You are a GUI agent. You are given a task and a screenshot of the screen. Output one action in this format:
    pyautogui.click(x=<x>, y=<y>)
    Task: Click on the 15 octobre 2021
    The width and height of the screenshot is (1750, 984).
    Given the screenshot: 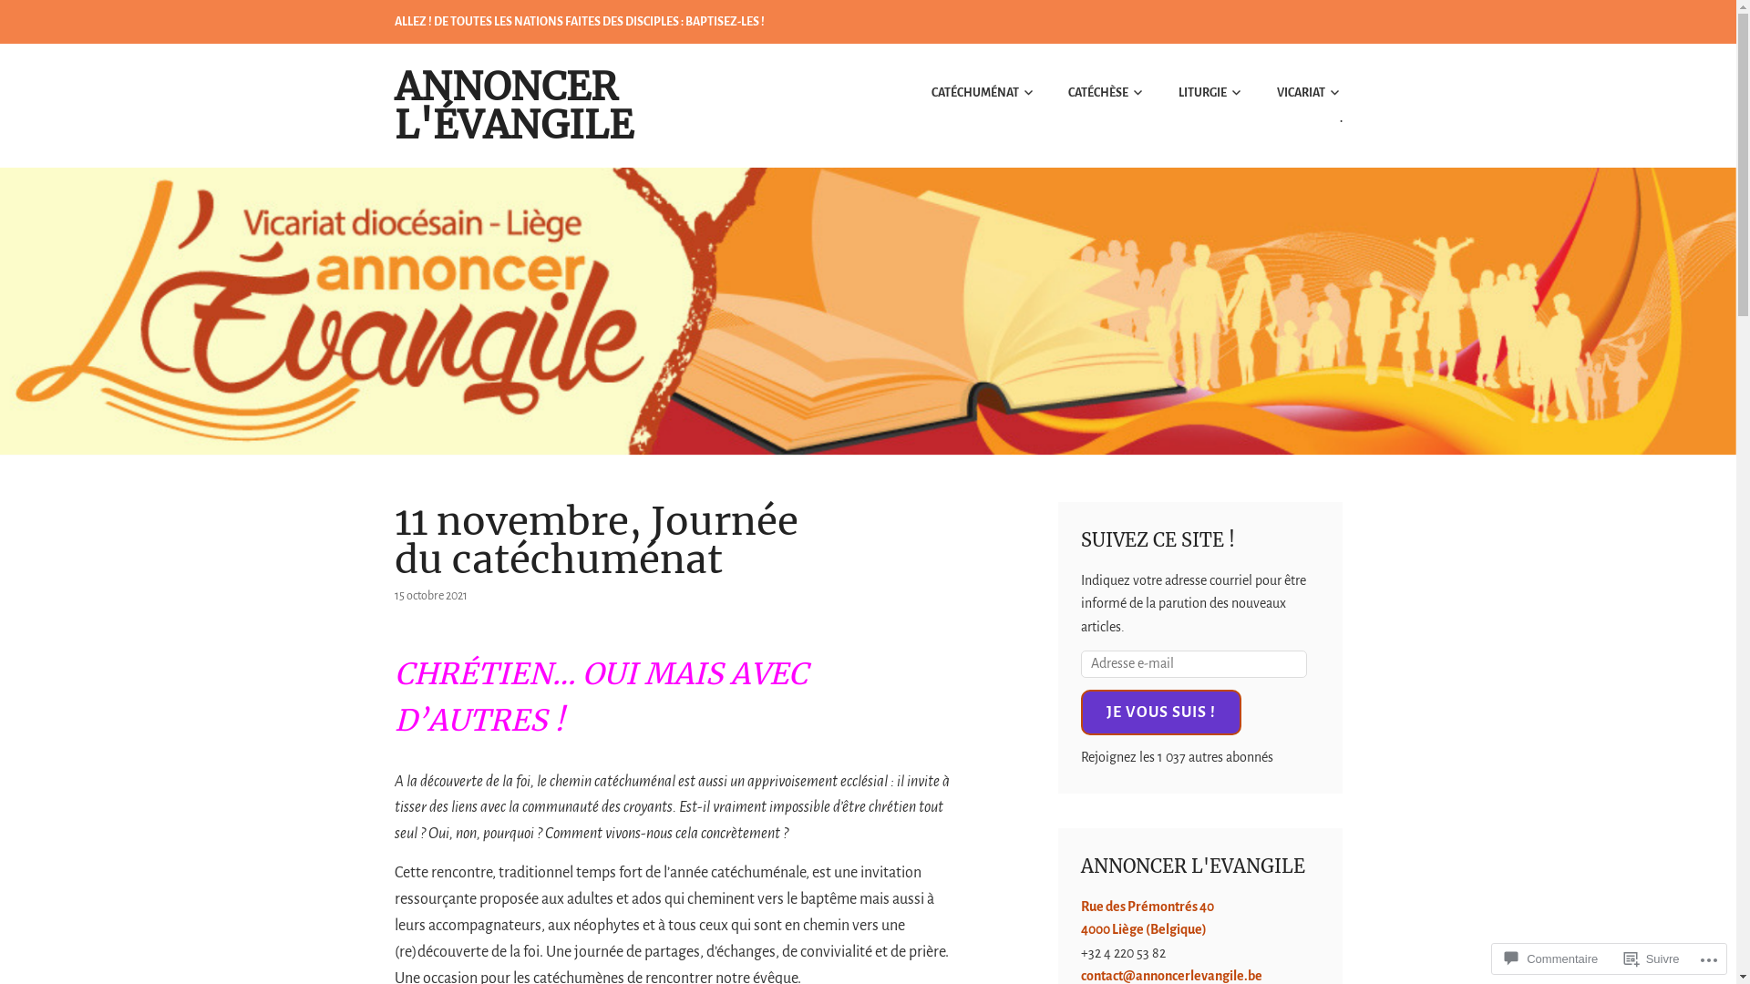 What is the action you would take?
    pyautogui.click(x=430, y=596)
    